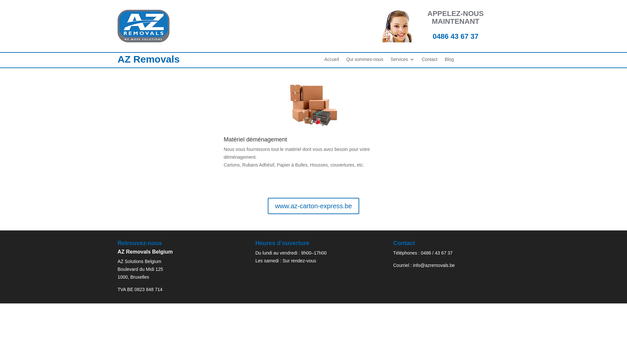  I want to click on www.az-carton-express.be, so click(313, 206).